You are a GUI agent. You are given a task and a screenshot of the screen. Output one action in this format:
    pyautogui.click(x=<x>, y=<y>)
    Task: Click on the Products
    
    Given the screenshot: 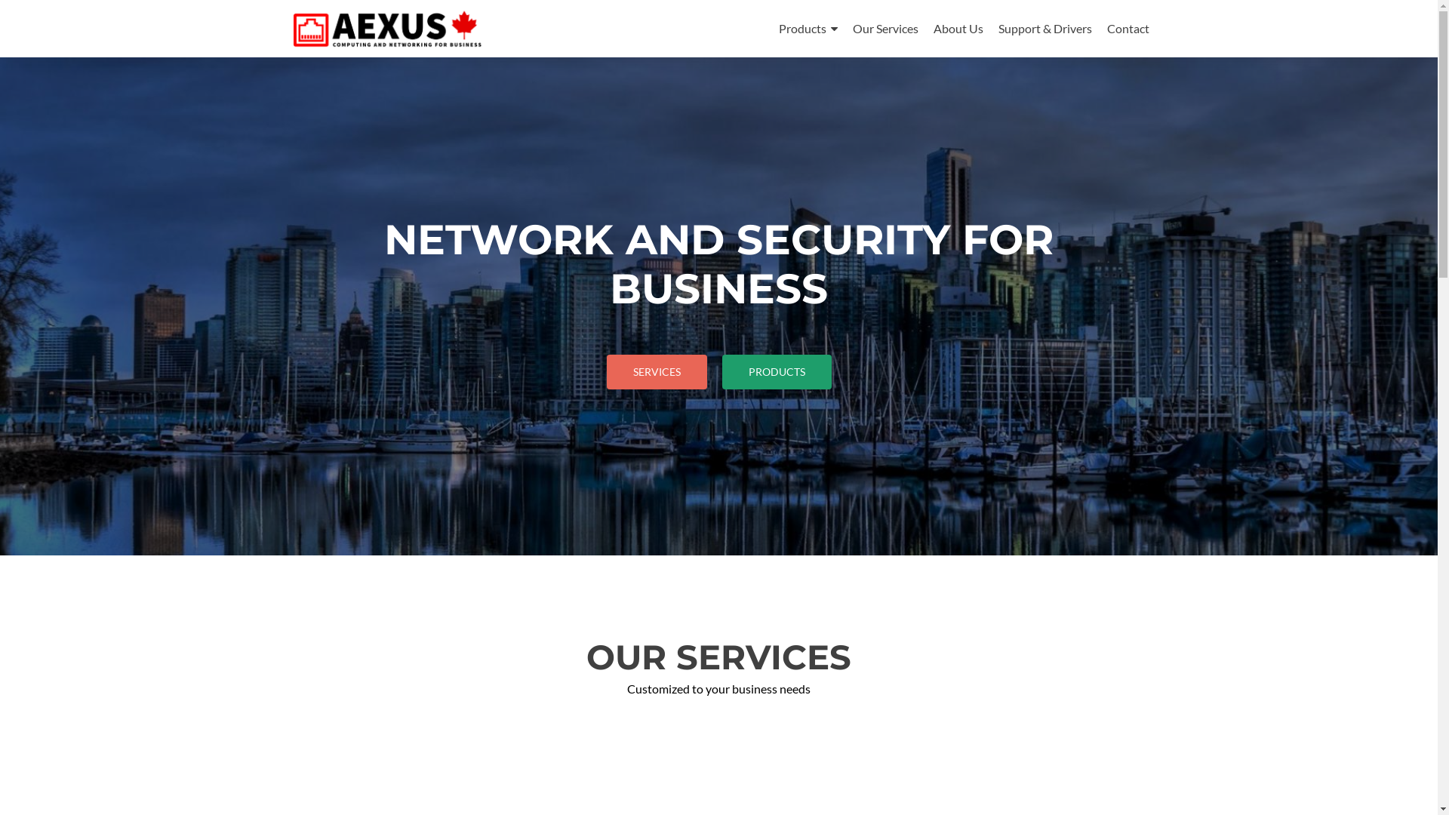 What is the action you would take?
    pyautogui.click(x=808, y=29)
    